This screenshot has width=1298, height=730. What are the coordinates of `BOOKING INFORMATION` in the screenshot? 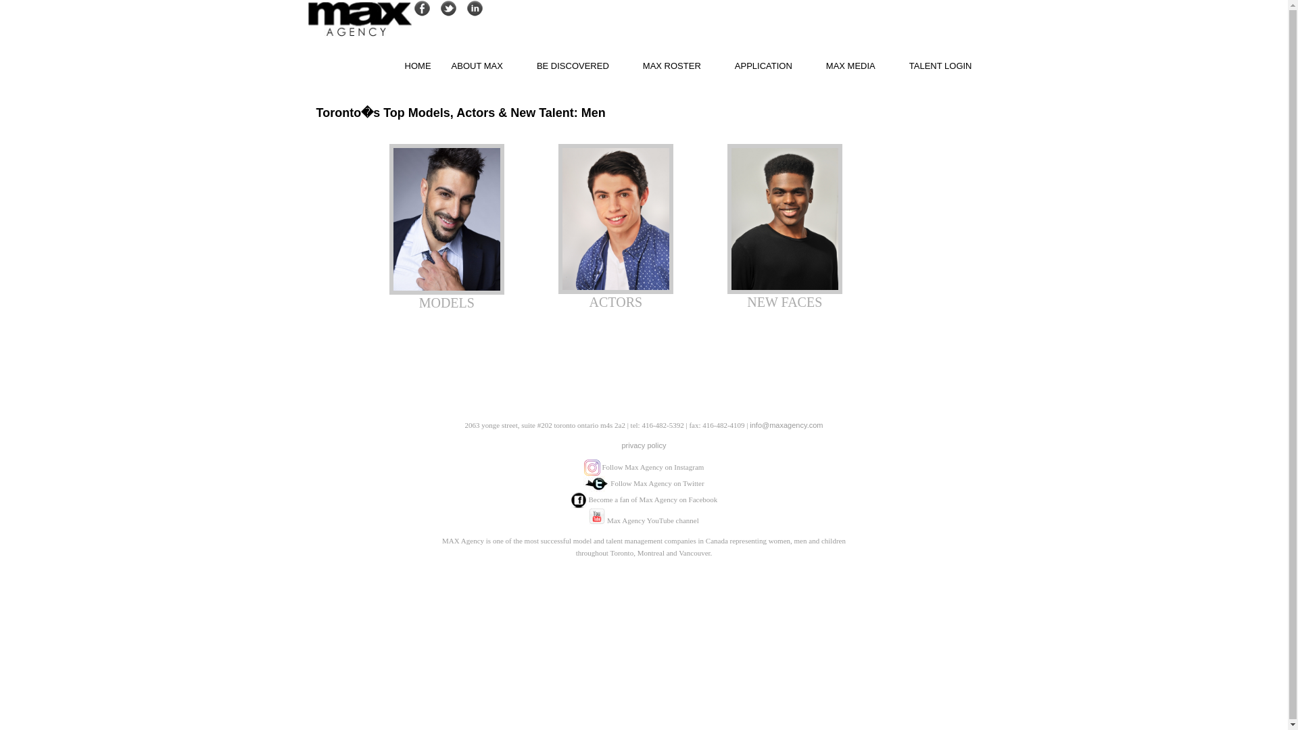 It's located at (484, 187).